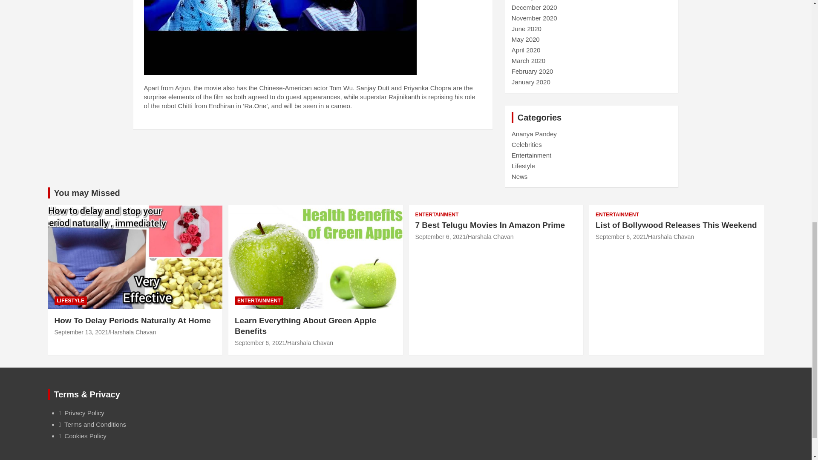 The height and width of the screenshot is (460, 818). Describe the element at coordinates (620, 236) in the screenshot. I see `List of Bollywood Releases This Weekend` at that location.